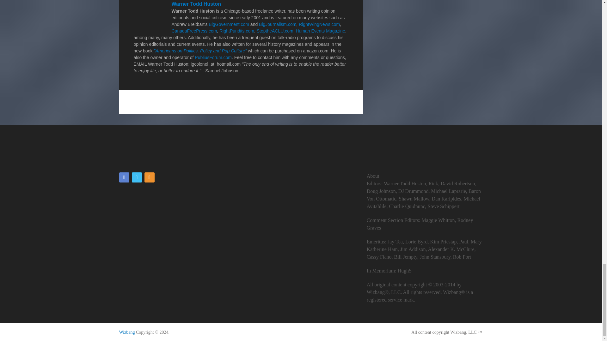 Image resolution: width=607 pixels, height=341 pixels. I want to click on "Americans on Politics, Policy and Pop Culture", so click(200, 51).